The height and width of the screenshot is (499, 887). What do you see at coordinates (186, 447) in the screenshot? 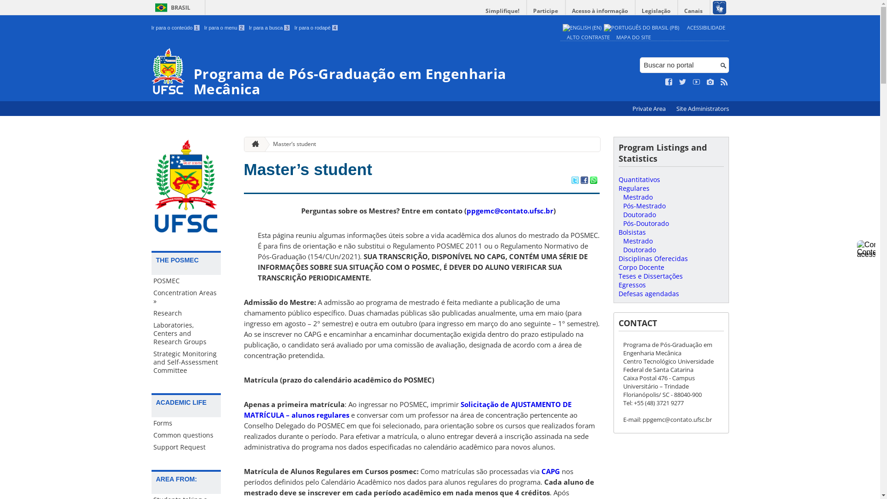
I see `Support Request` at bounding box center [186, 447].